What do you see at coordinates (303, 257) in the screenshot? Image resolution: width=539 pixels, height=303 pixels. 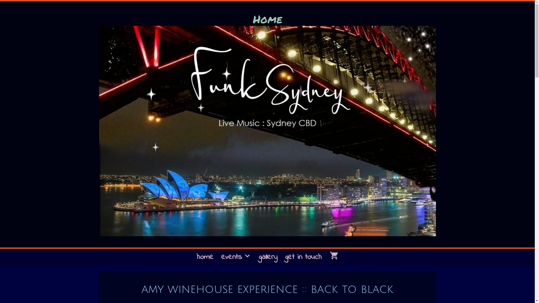 I see `get in touch` at bounding box center [303, 257].